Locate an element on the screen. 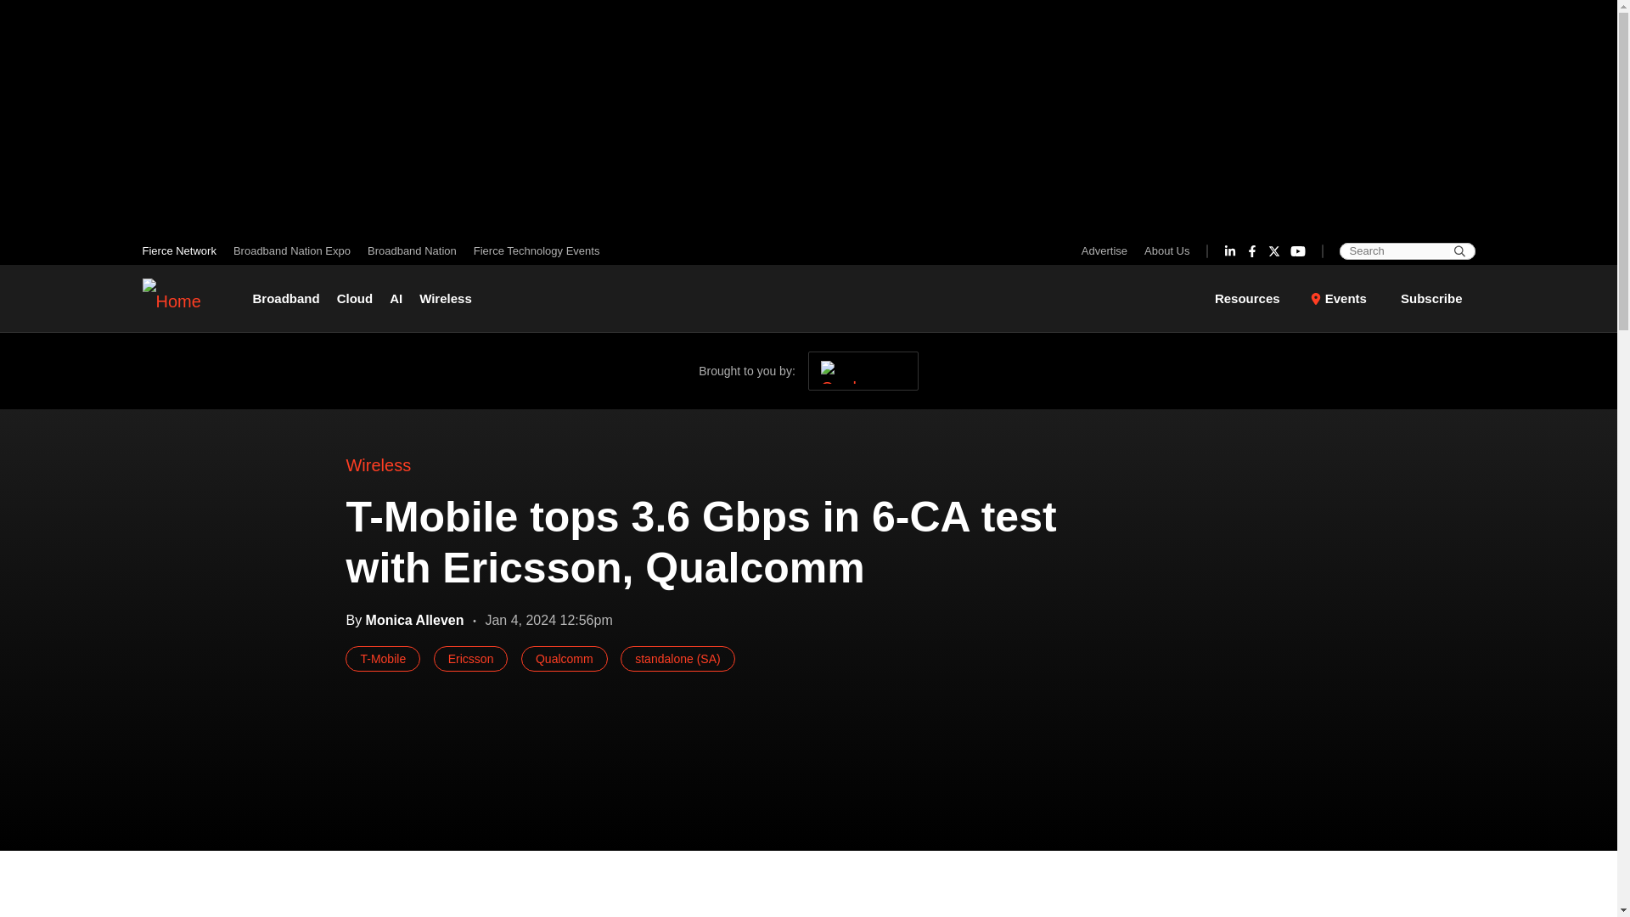 The image size is (1630, 917). Wireless is located at coordinates (445, 299).